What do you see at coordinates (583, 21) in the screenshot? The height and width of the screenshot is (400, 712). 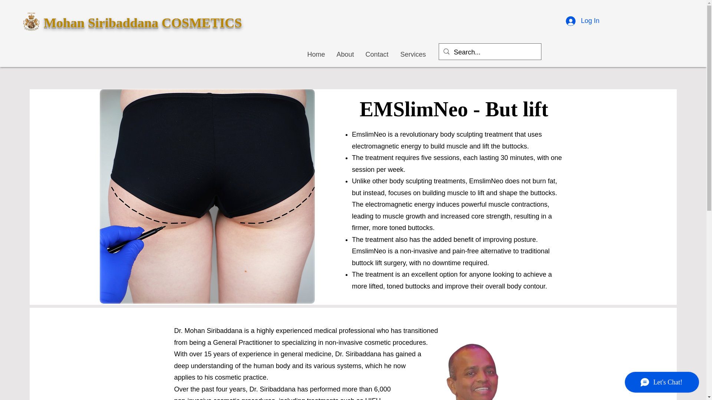 I see `Log In` at bounding box center [583, 21].